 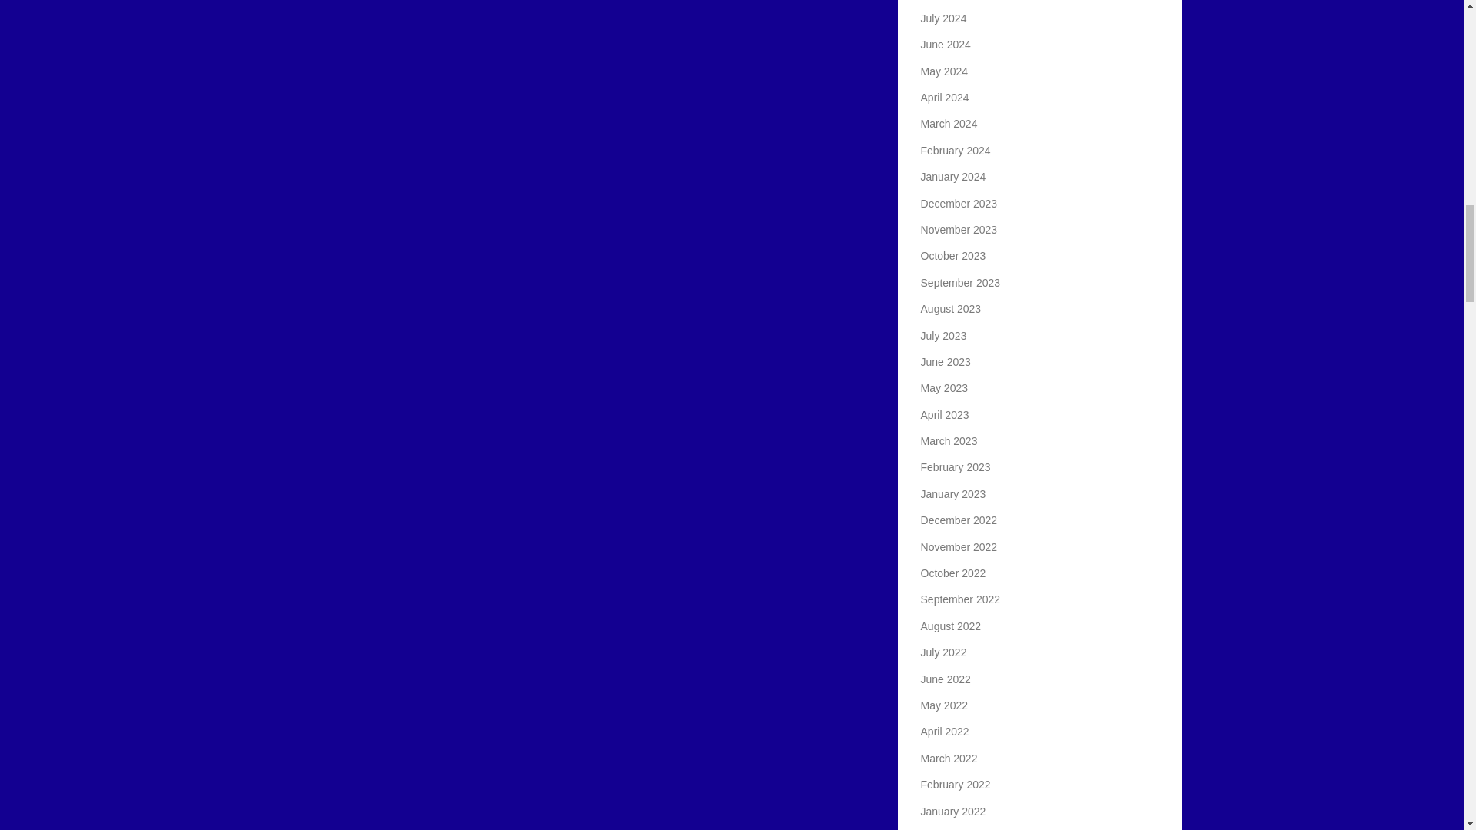 What do you see at coordinates (946, 97) in the screenshot?
I see `April 2024` at bounding box center [946, 97].